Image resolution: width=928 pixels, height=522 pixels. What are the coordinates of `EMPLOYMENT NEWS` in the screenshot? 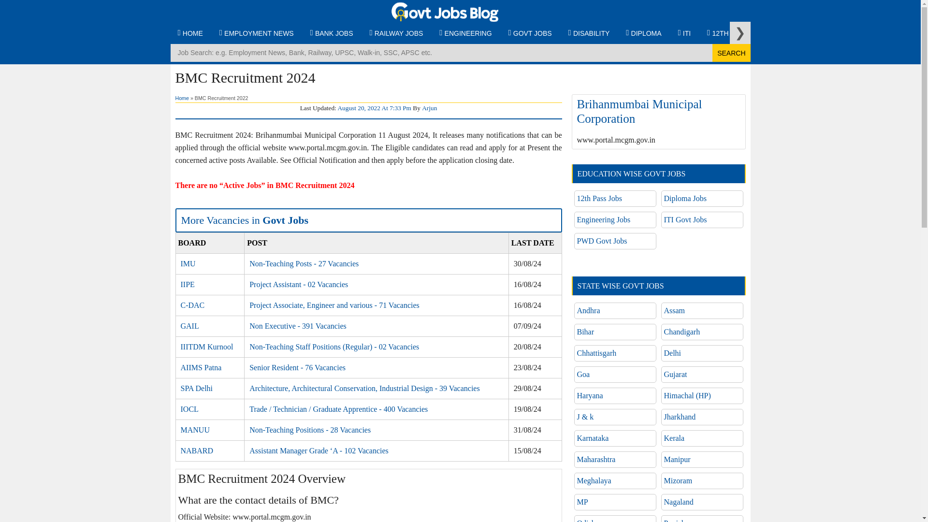 It's located at (256, 33).